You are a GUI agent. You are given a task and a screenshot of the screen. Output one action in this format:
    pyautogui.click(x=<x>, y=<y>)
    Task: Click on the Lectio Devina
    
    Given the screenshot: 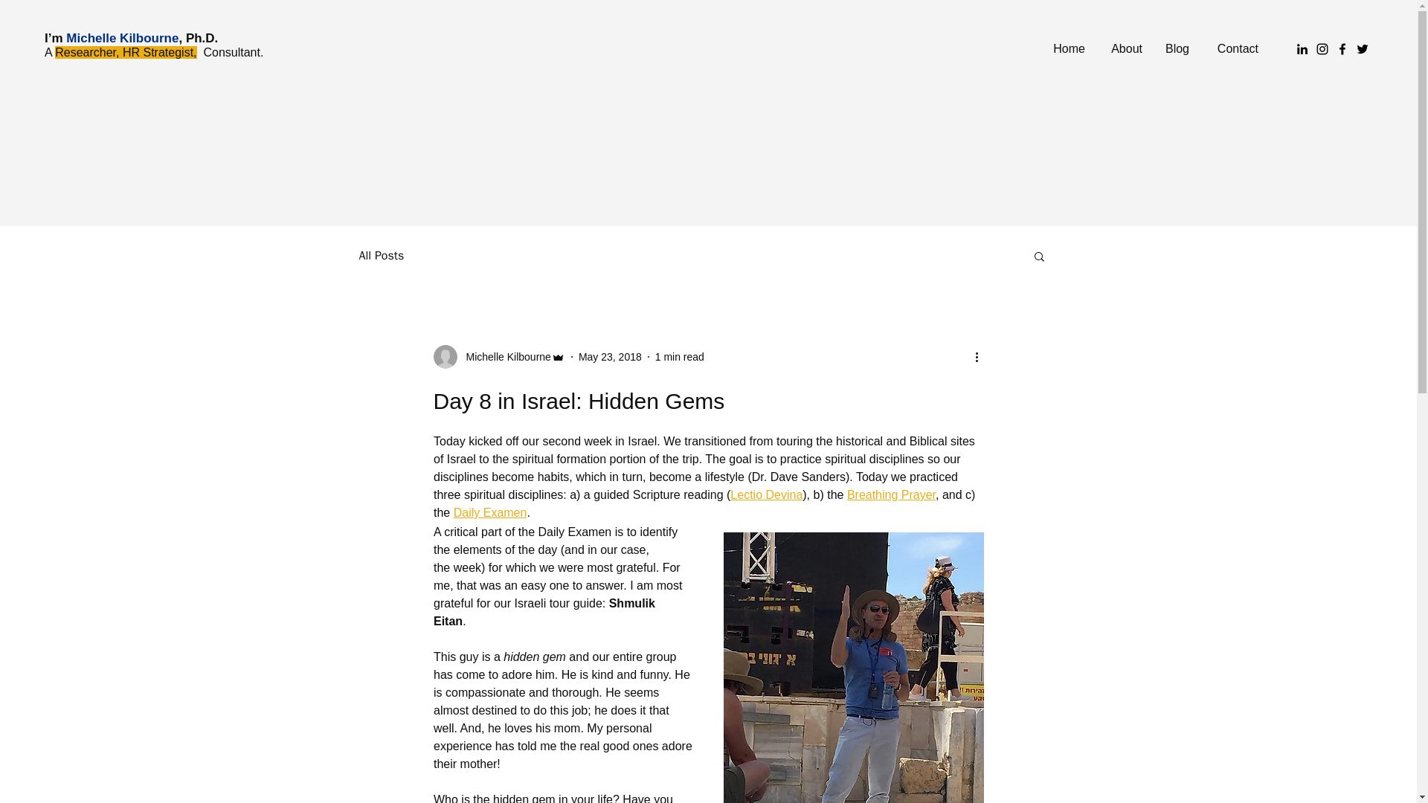 What is the action you would take?
    pyautogui.click(x=766, y=494)
    